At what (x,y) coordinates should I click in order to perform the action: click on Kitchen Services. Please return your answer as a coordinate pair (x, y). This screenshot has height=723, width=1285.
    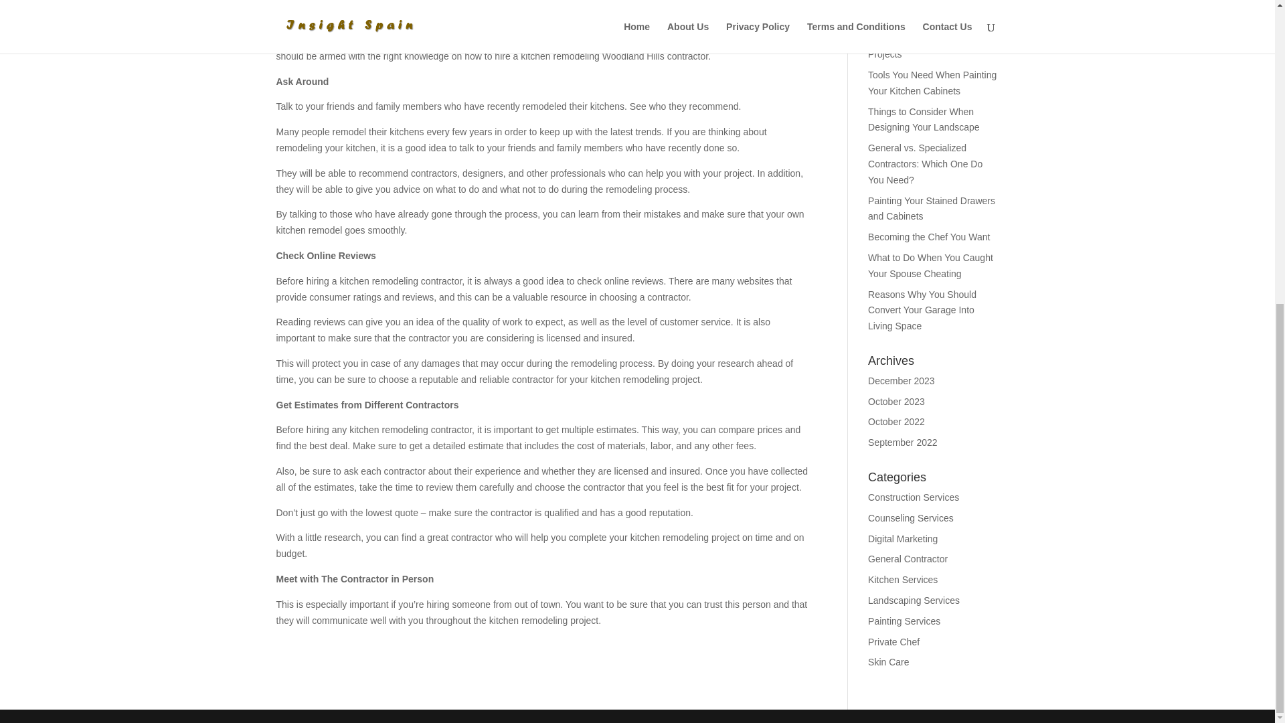
    Looking at the image, I should click on (903, 579).